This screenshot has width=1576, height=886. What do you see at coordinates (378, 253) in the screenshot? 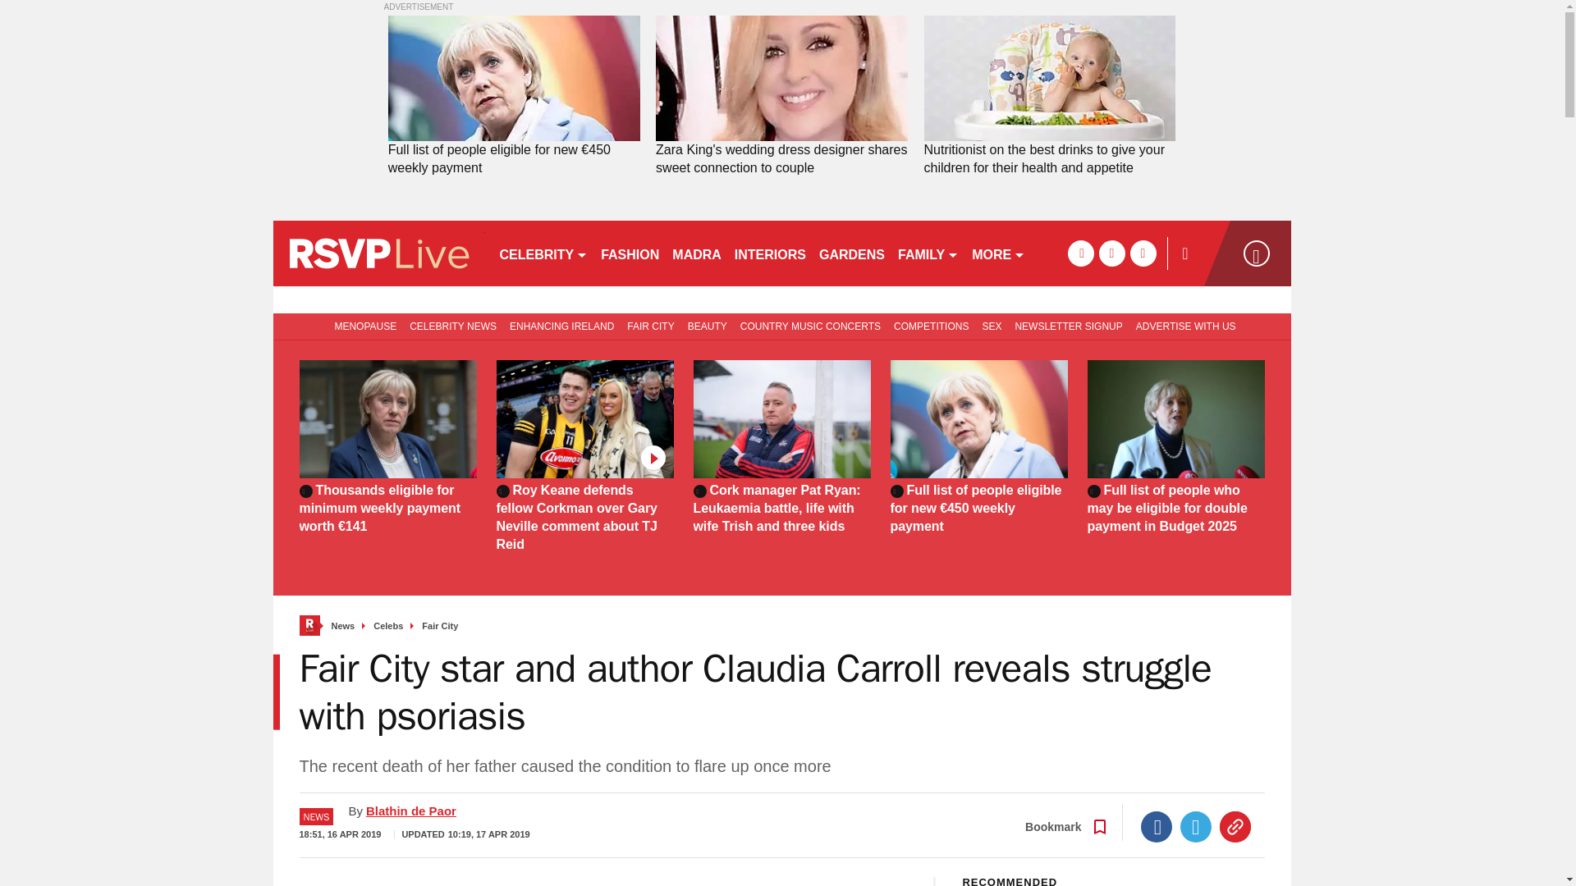
I see `rsvp` at bounding box center [378, 253].